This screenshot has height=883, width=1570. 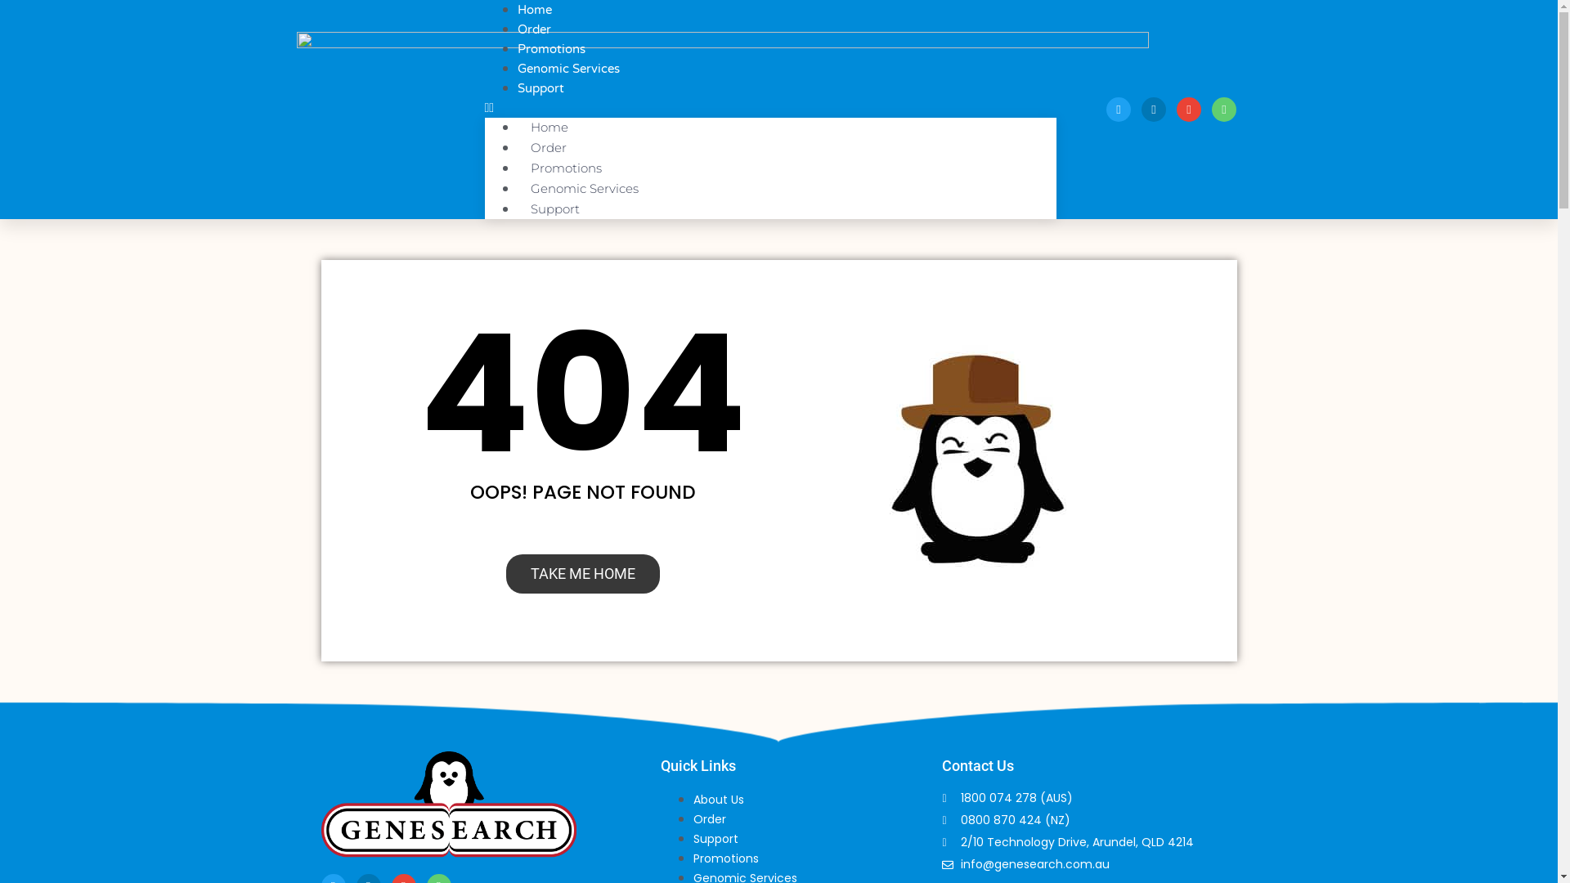 What do you see at coordinates (548, 147) in the screenshot?
I see `Order` at bounding box center [548, 147].